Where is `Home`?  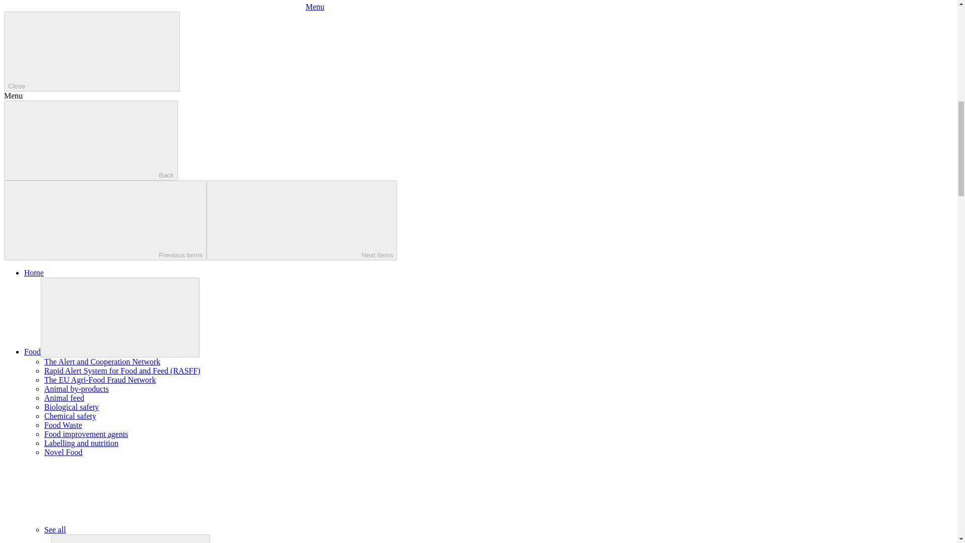
Home is located at coordinates (34, 273).